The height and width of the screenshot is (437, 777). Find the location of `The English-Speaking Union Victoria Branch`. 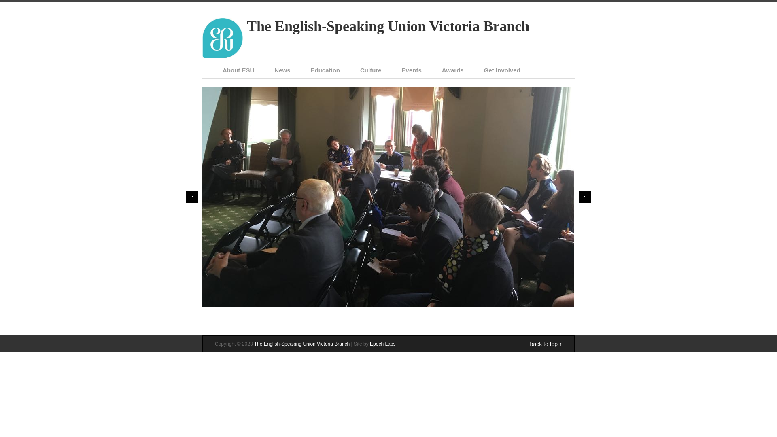

The English-Speaking Union Victoria Branch is located at coordinates (302, 344).